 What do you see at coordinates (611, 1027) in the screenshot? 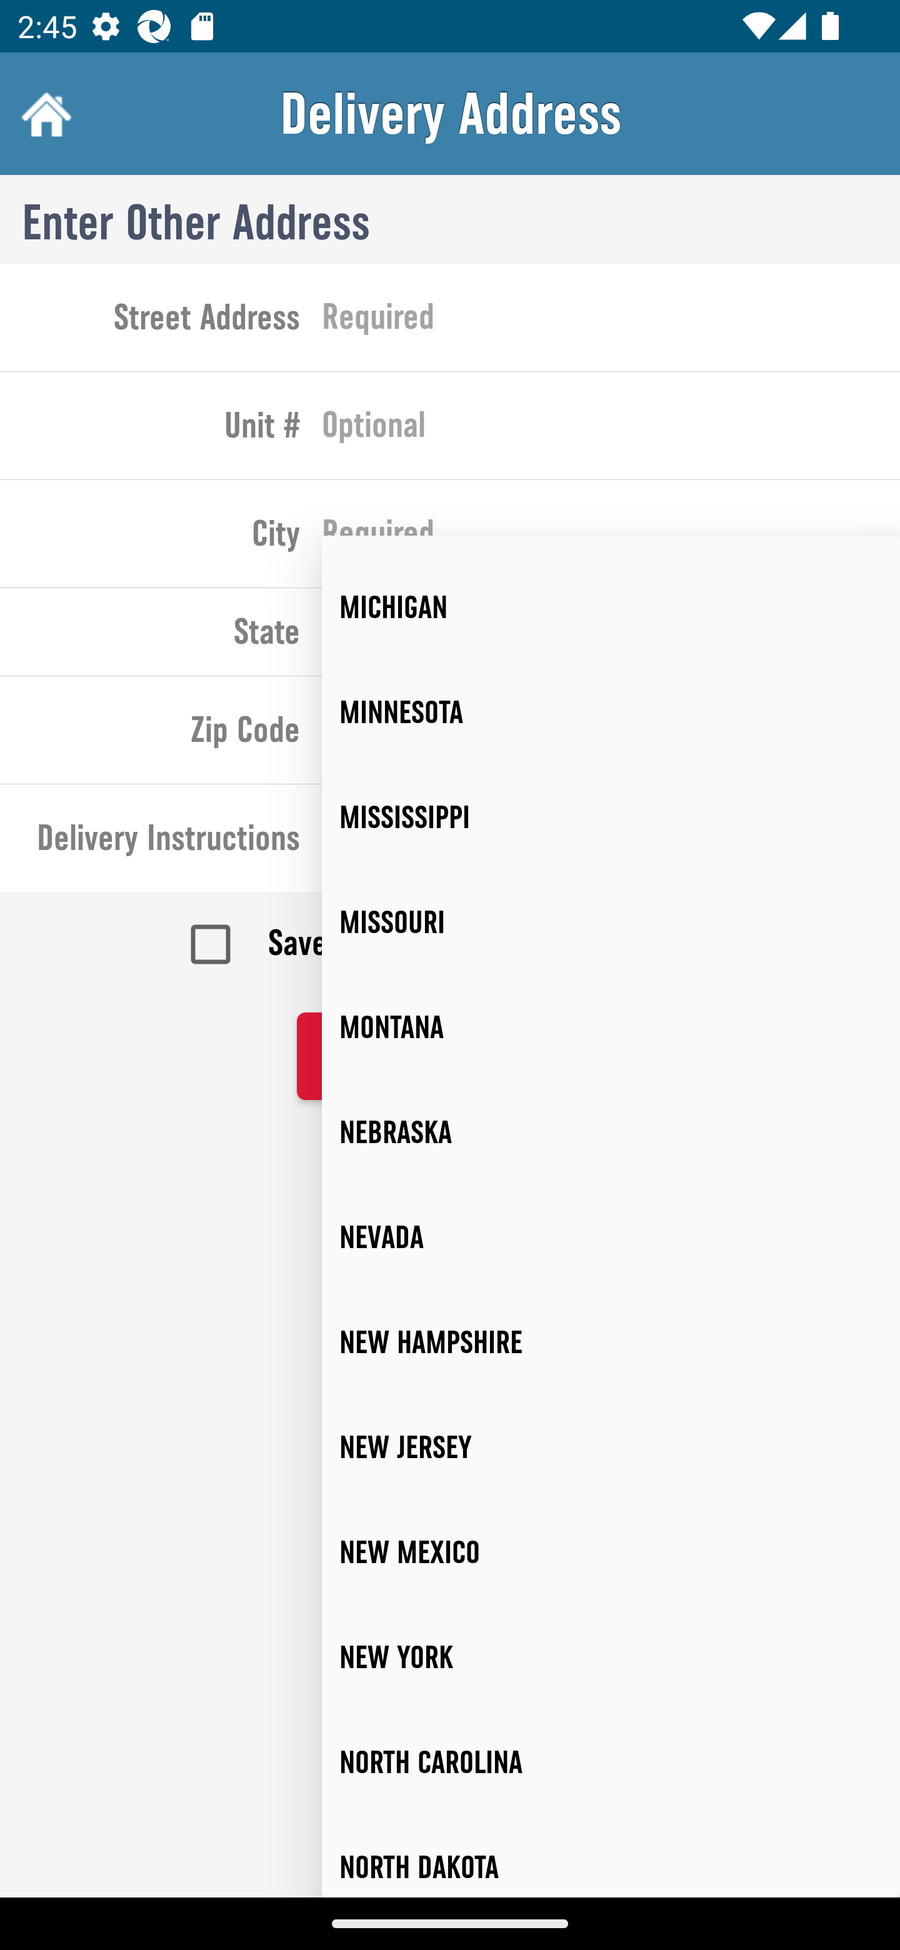
I see `MONTANA` at bounding box center [611, 1027].